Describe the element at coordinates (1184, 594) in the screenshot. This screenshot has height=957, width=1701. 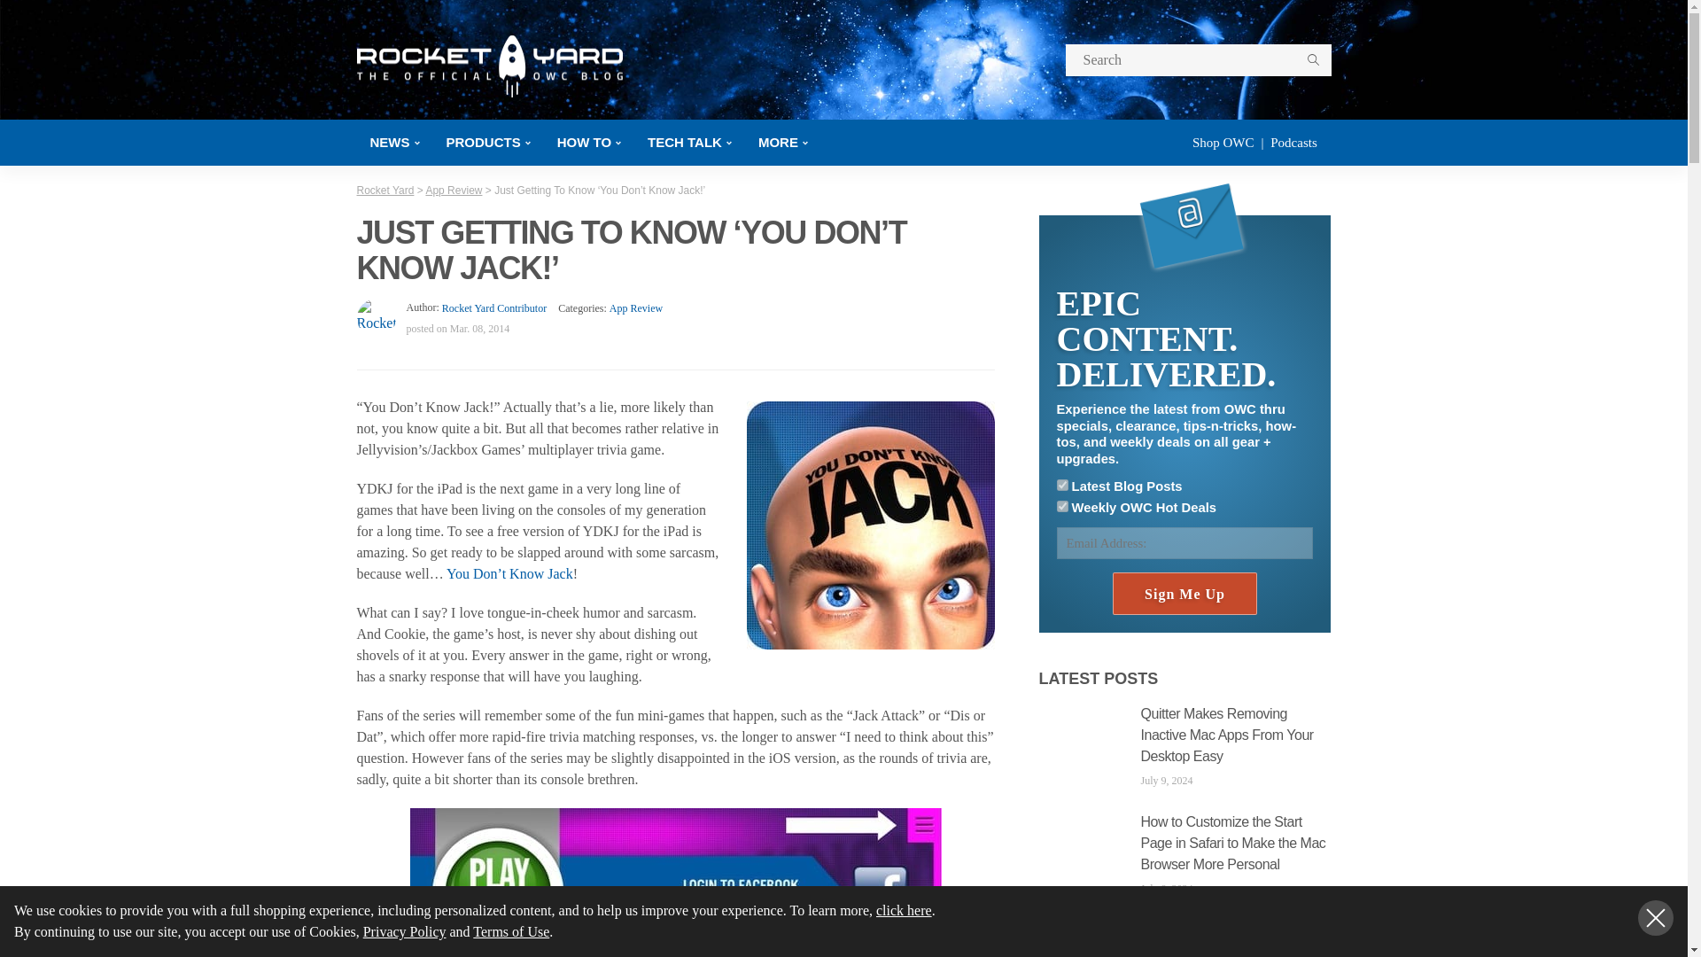
I see `Sign Me Up` at that location.